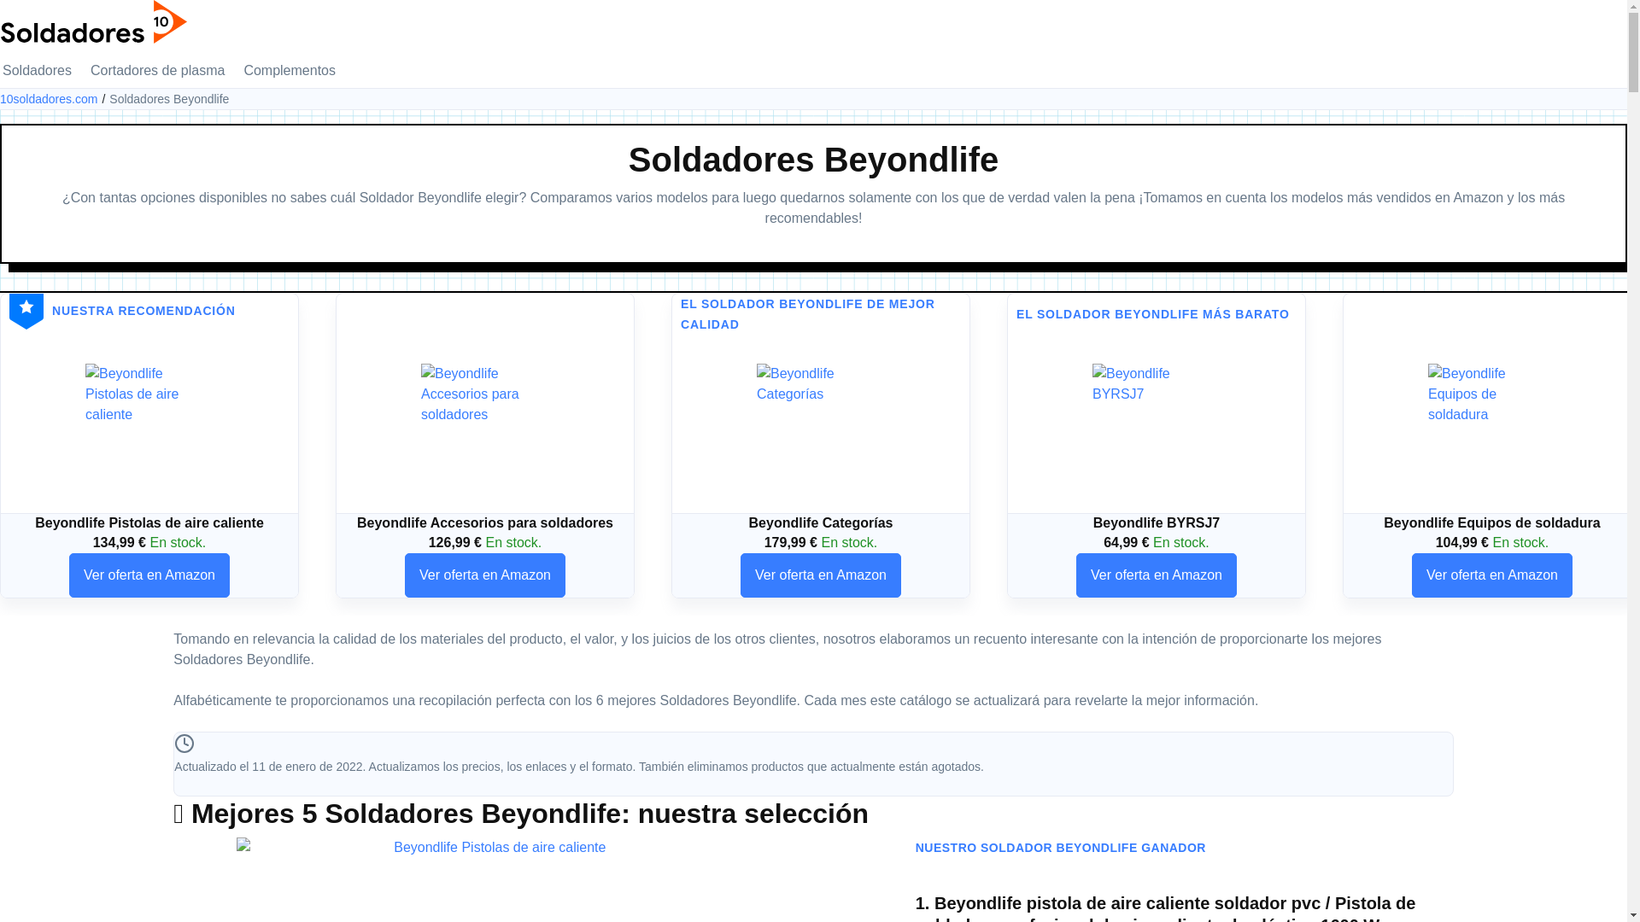 The image size is (1640, 922). Describe the element at coordinates (1492, 428) in the screenshot. I see `Beyondlife Equipos de soldadura` at that location.